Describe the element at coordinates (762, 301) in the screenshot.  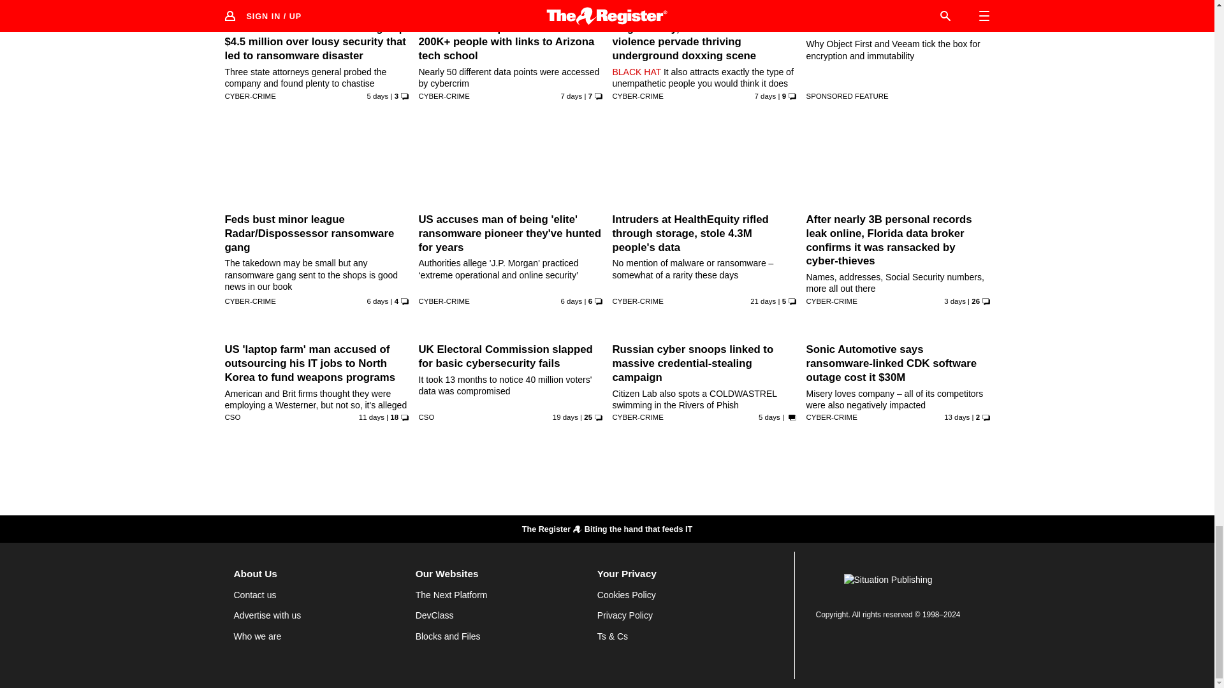
I see `29 Jul 2024 13:45` at that location.